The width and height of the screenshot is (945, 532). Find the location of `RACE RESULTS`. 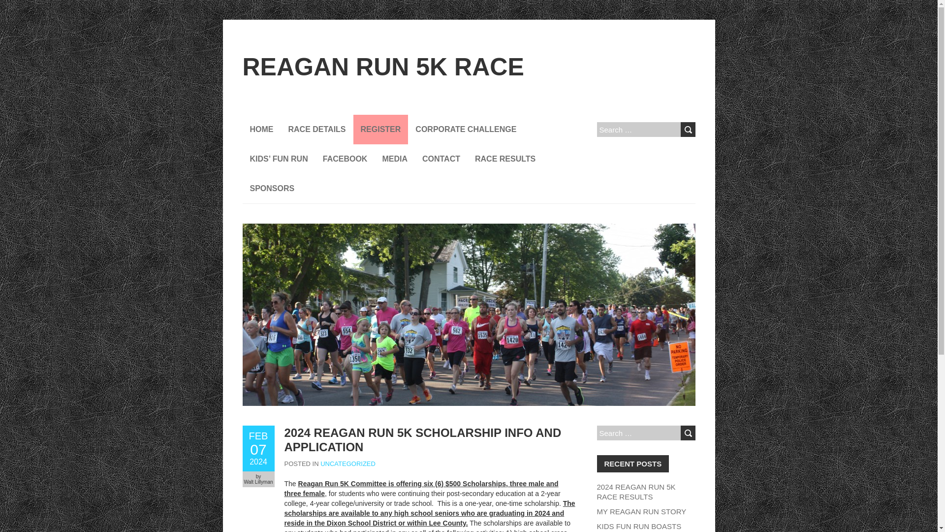

RACE RESULTS is located at coordinates (505, 159).